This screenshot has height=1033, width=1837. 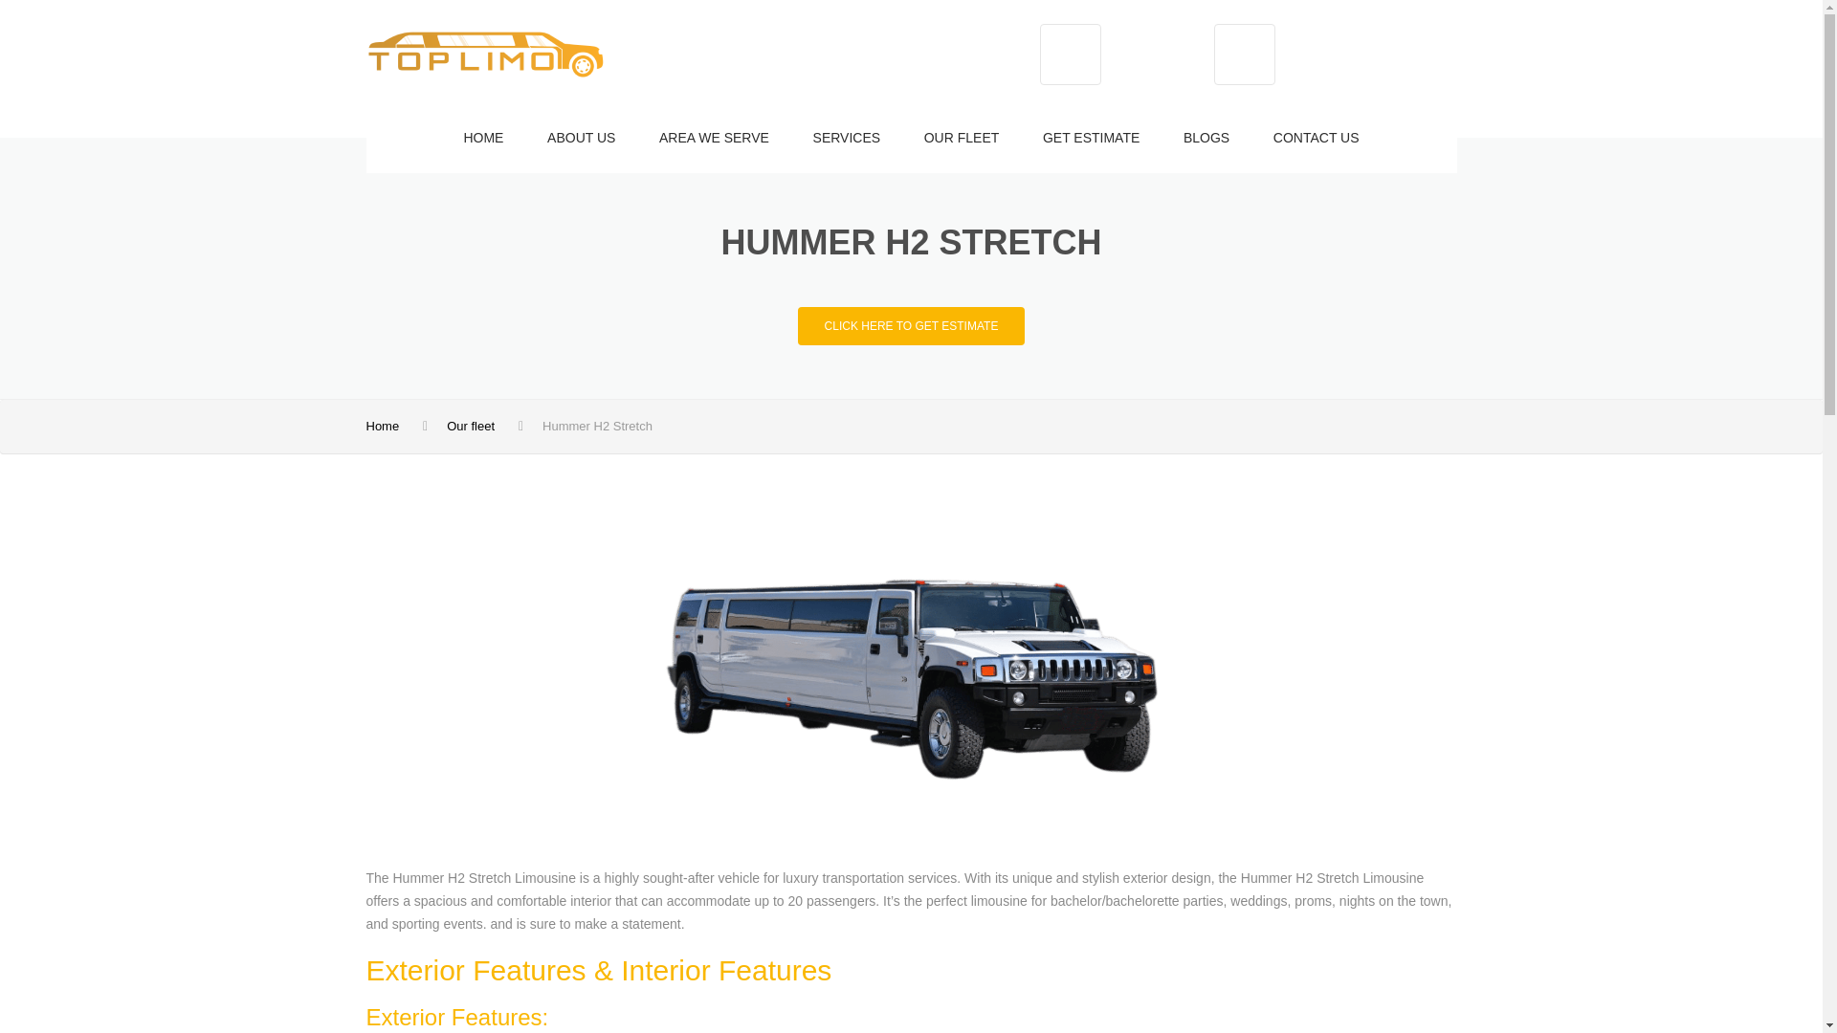 What do you see at coordinates (1206, 139) in the screenshot?
I see `BLOGS` at bounding box center [1206, 139].